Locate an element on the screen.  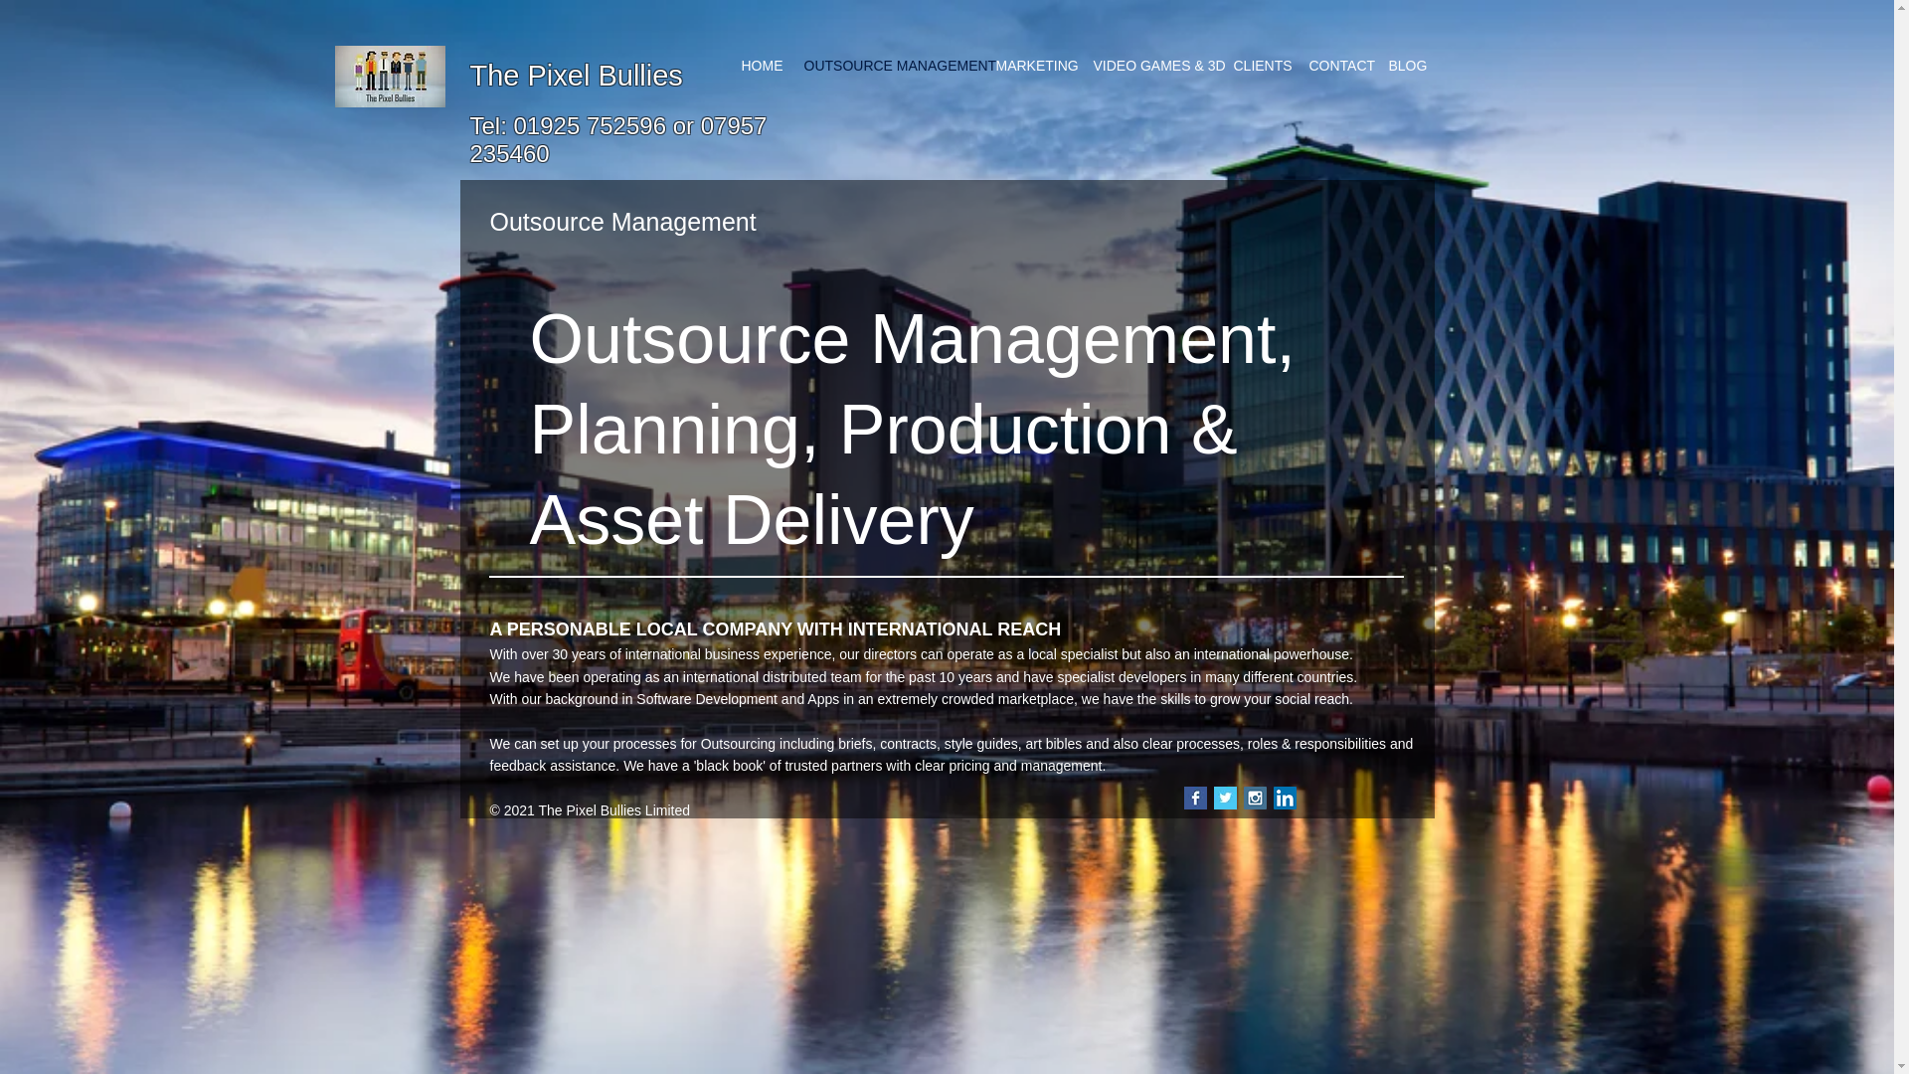
BLOG is located at coordinates (1406, 66).